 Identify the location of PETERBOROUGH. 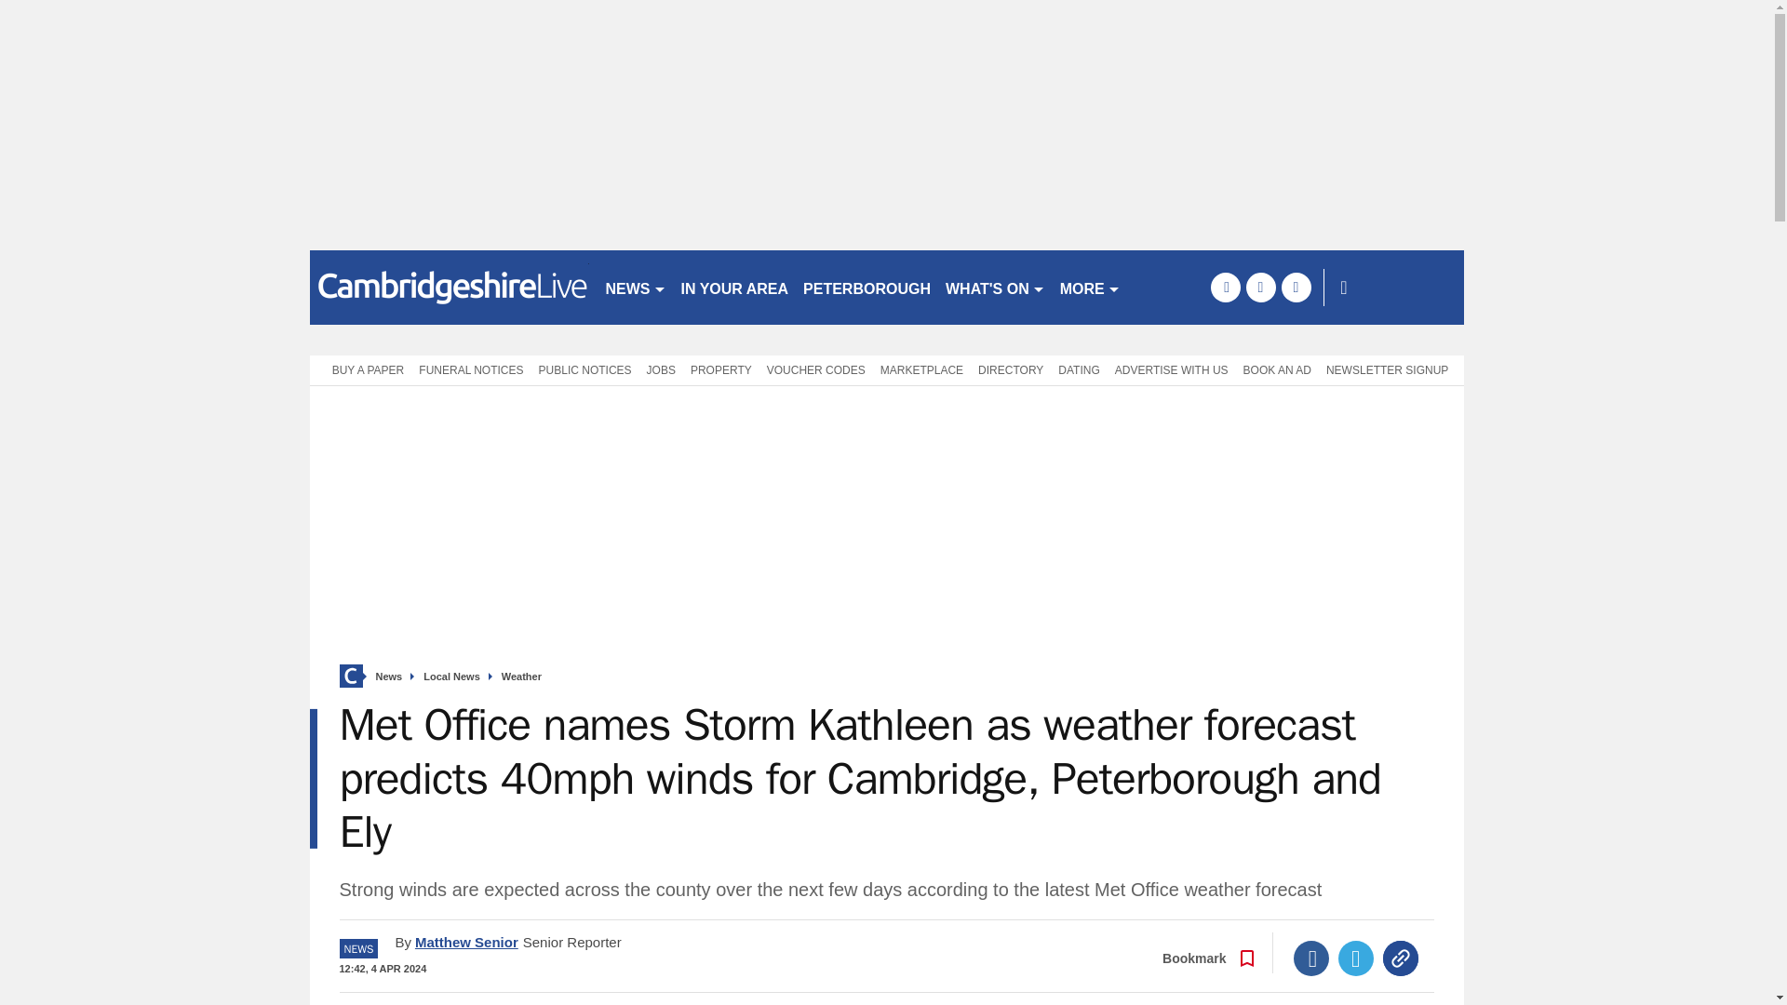
(867, 287).